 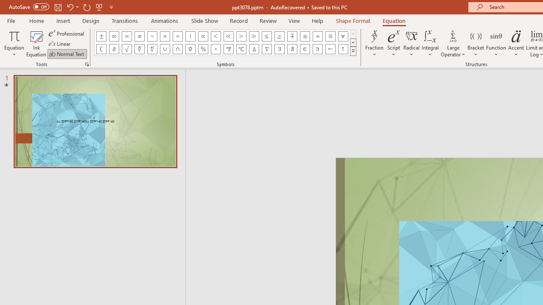 What do you see at coordinates (317, 36) in the screenshot?
I see `Equation Symbol Almost Equal To (Asymptotic To)` at bounding box center [317, 36].